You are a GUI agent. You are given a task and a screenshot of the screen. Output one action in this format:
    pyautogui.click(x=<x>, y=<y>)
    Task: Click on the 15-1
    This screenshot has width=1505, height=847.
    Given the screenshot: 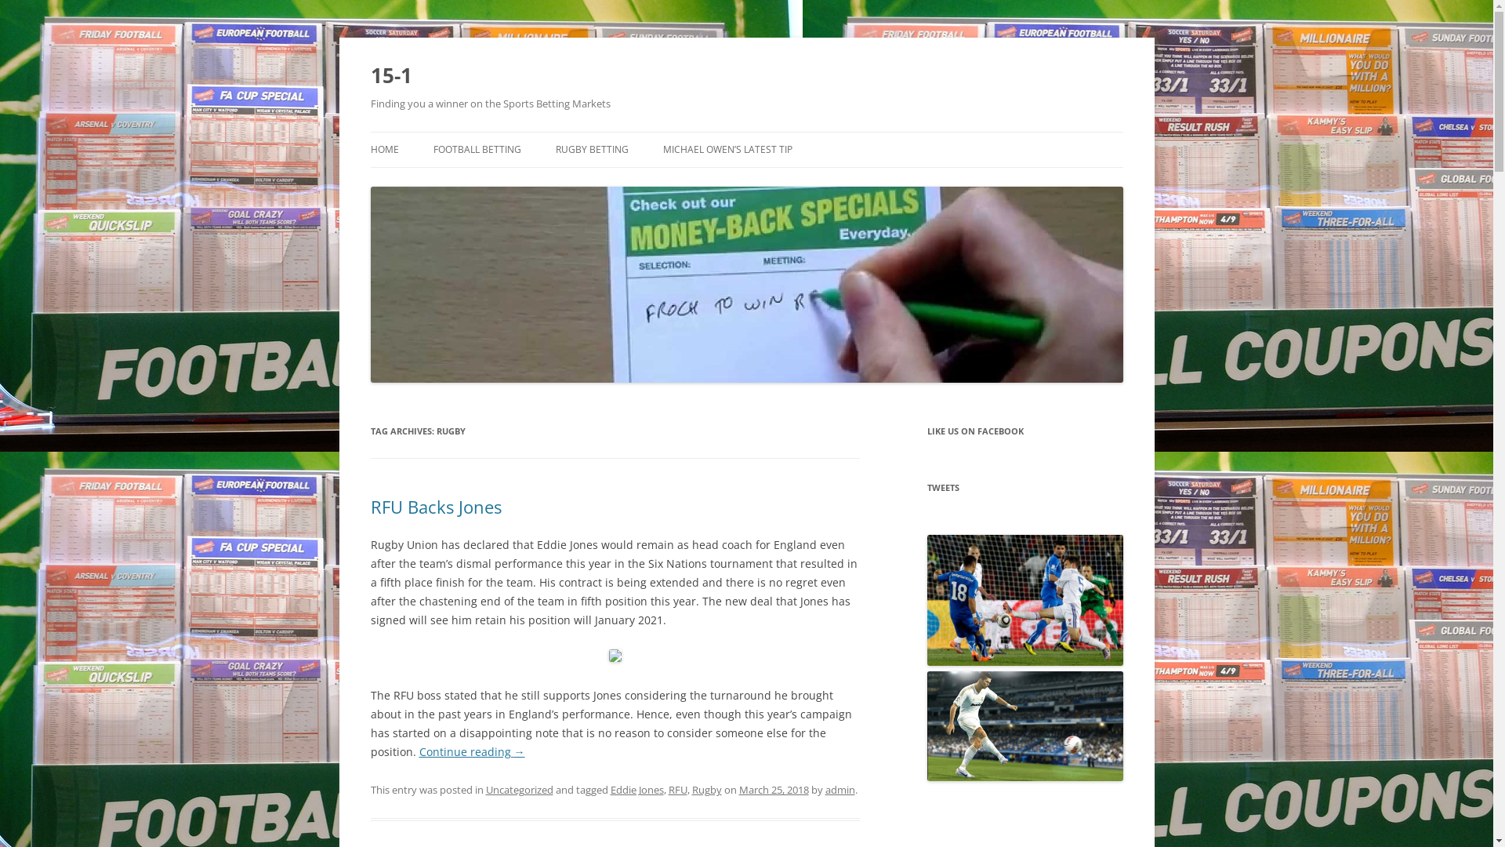 What is the action you would take?
    pyautogui.click(x=390, y=75)
    